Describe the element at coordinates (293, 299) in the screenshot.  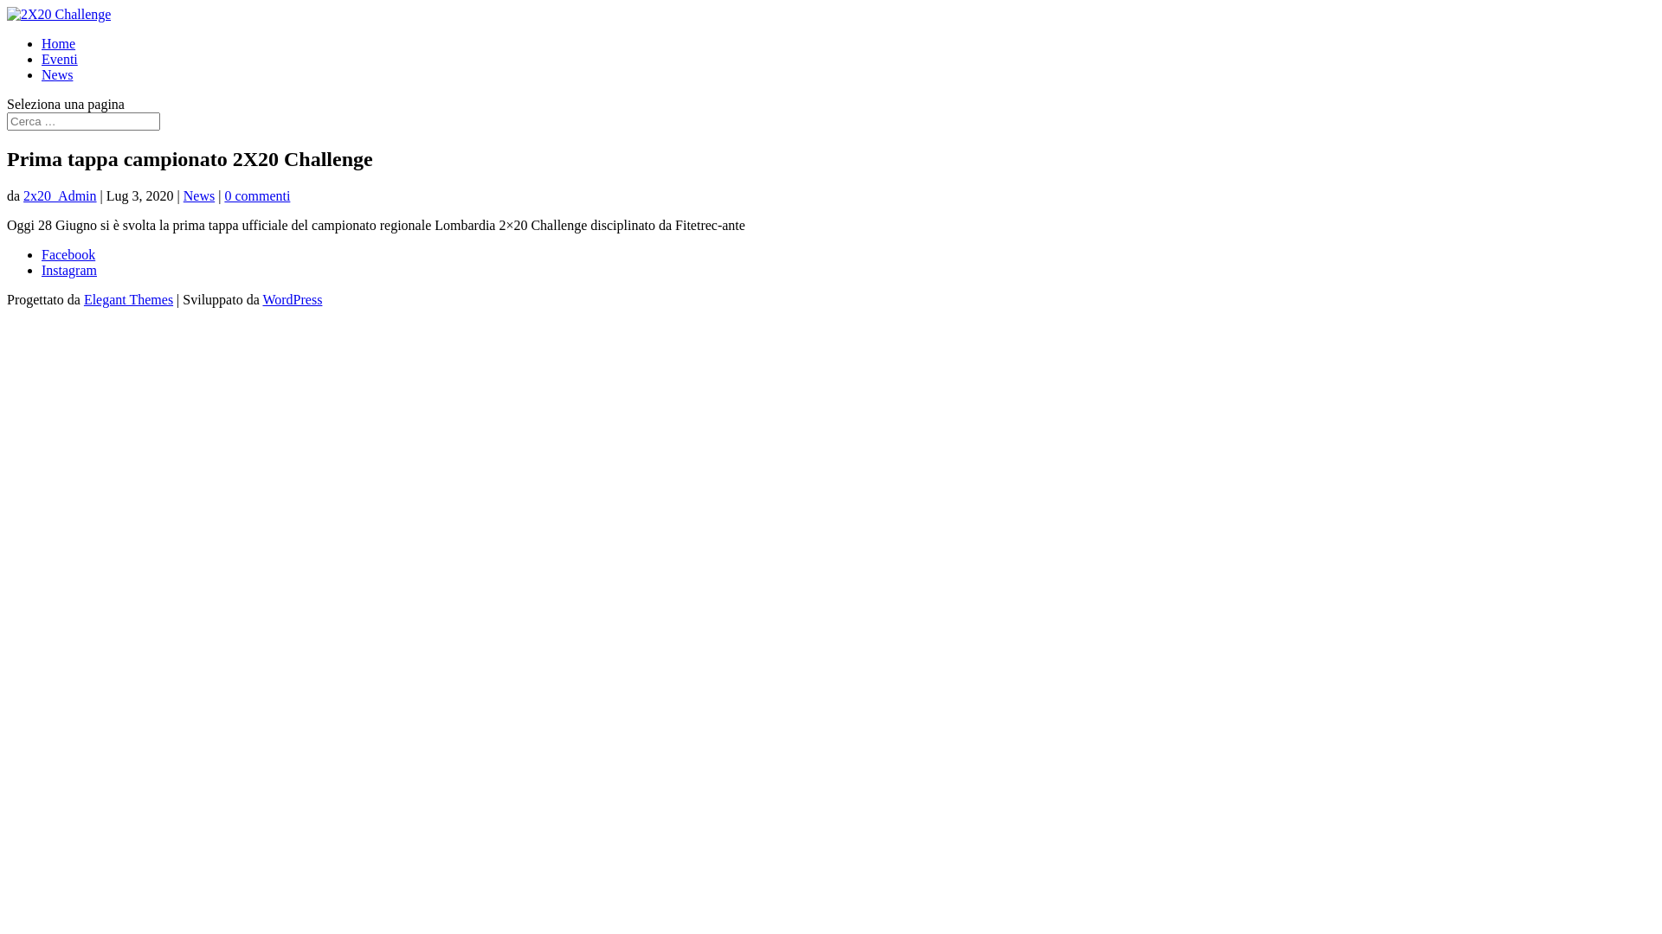
I see `WordPress` at that location.